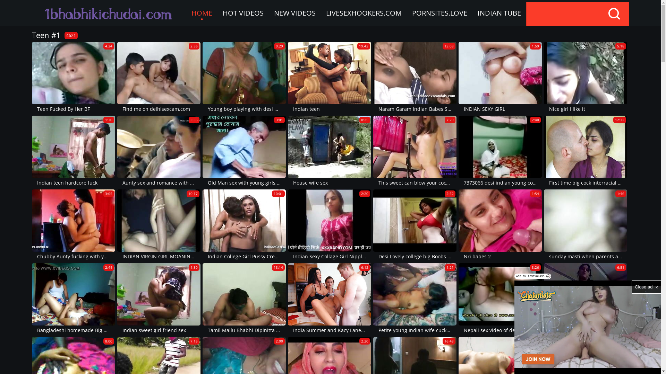 The image size is (666, 374). I want to click on 1:30
Indian sweet girl friend sex, so click(159, 299).